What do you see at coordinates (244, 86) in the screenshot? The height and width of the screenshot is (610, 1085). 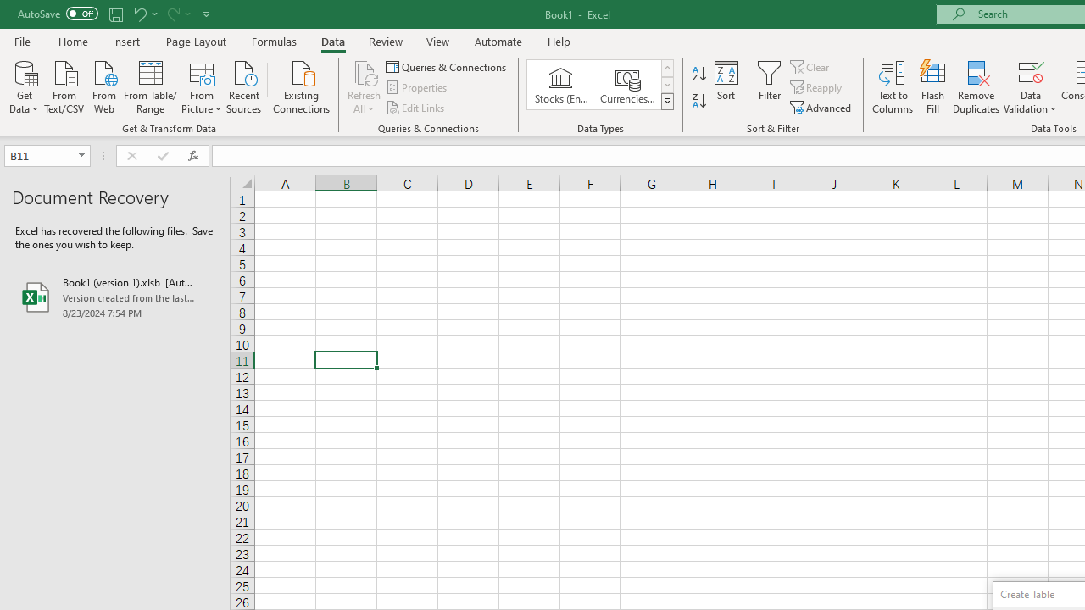 I see `Recent Sources` at bounding box center [244, 86].